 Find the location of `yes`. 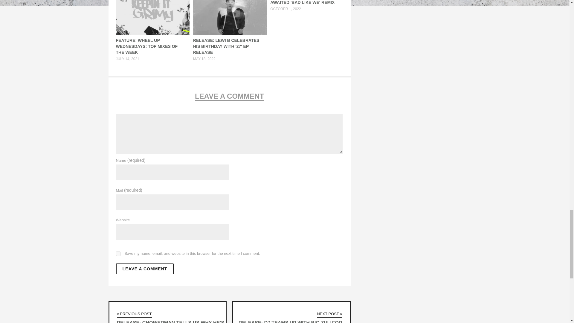

yes is located at coordinates (118, 254).